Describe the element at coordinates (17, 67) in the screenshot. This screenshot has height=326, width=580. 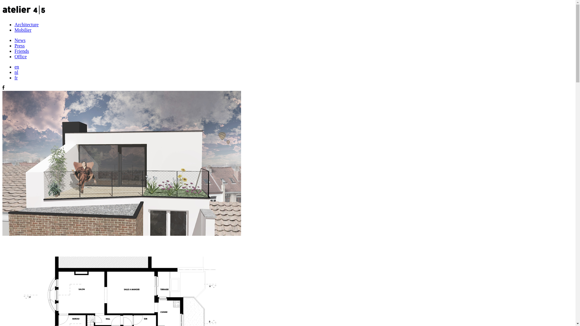
I see `en` at that location.